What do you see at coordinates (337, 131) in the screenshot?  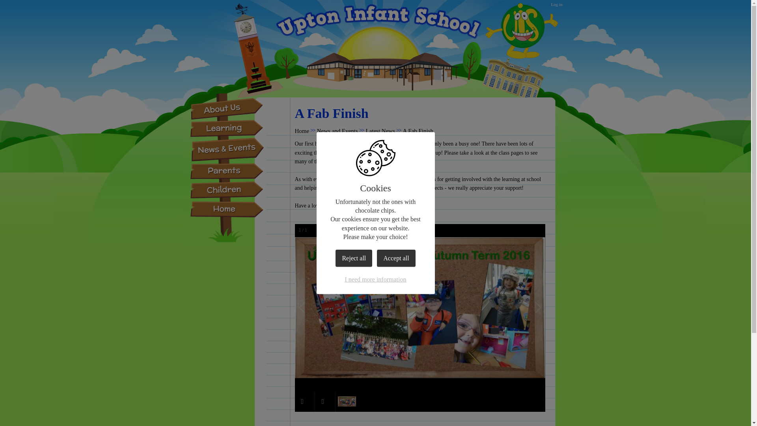 I see `News and Events` at bounding box center [337, 131].